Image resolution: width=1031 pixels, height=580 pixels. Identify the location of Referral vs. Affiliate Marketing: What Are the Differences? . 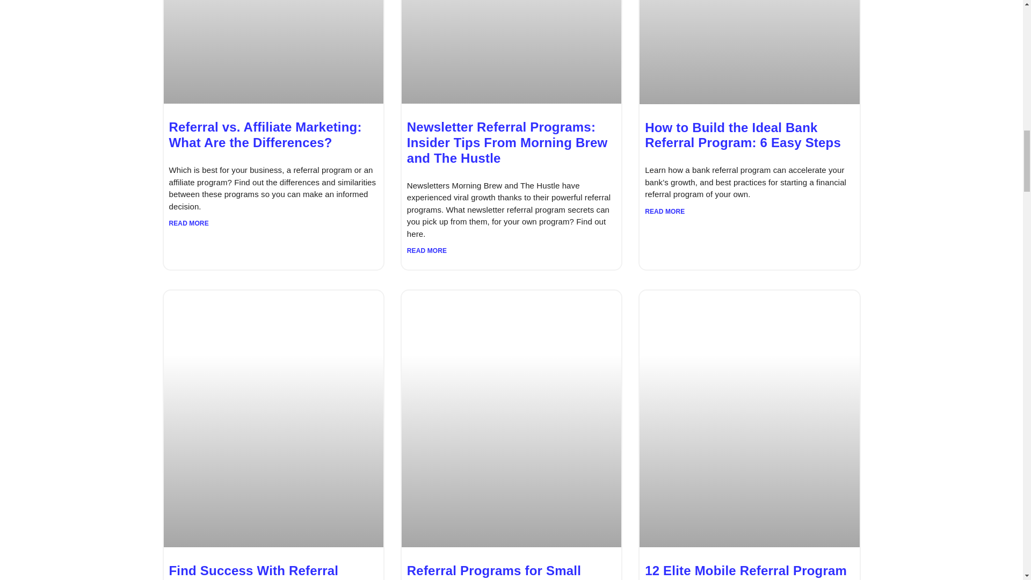
(265, 134).